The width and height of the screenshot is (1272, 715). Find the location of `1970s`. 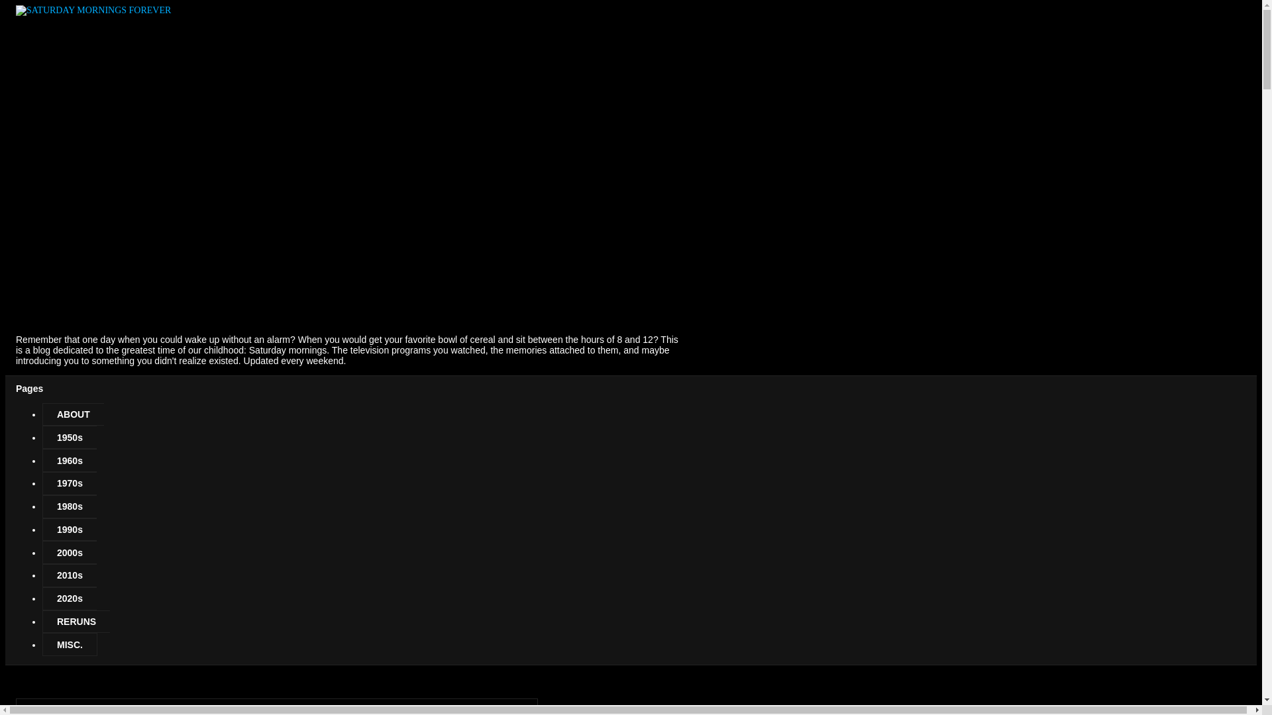

1970s is located at coordinates (69, 483).